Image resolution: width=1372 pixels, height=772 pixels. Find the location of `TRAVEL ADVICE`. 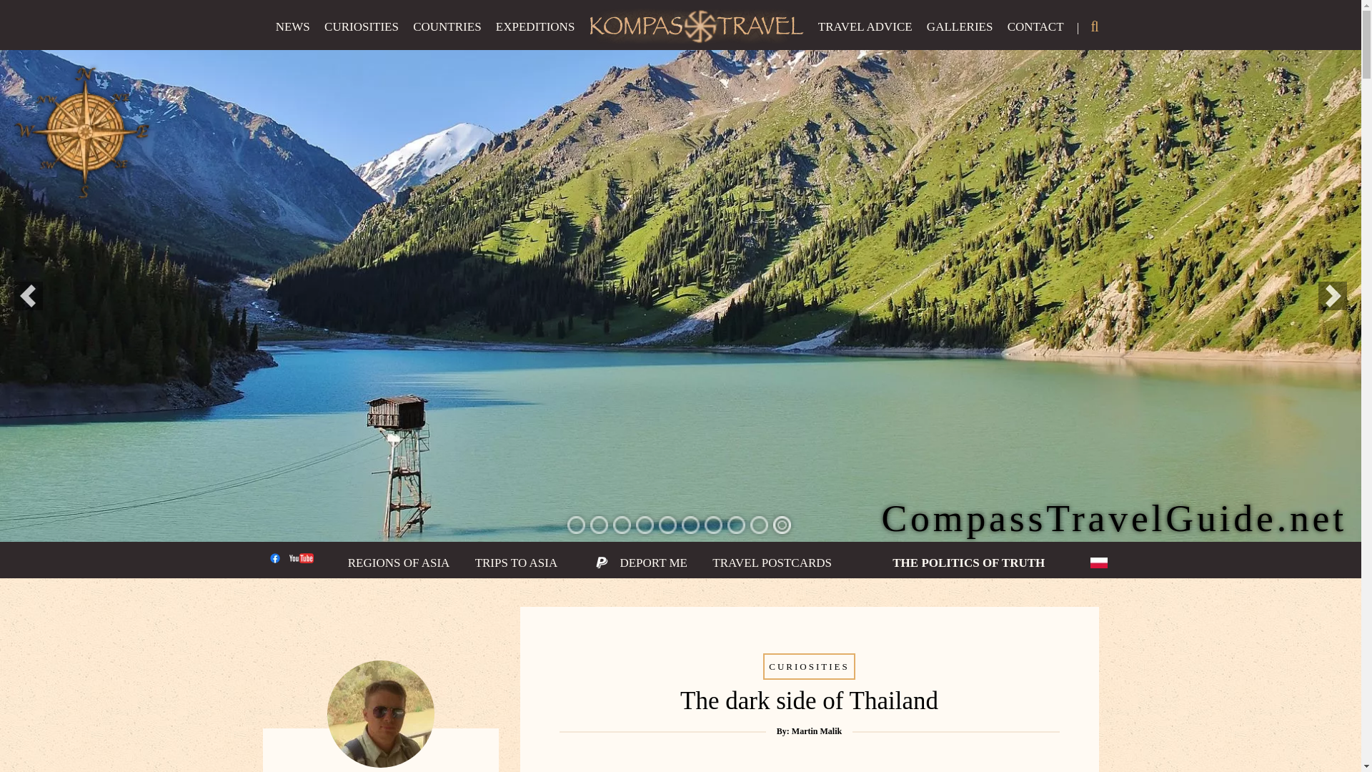

TRAVEL ADVICE is located at coordinates (871, 35).